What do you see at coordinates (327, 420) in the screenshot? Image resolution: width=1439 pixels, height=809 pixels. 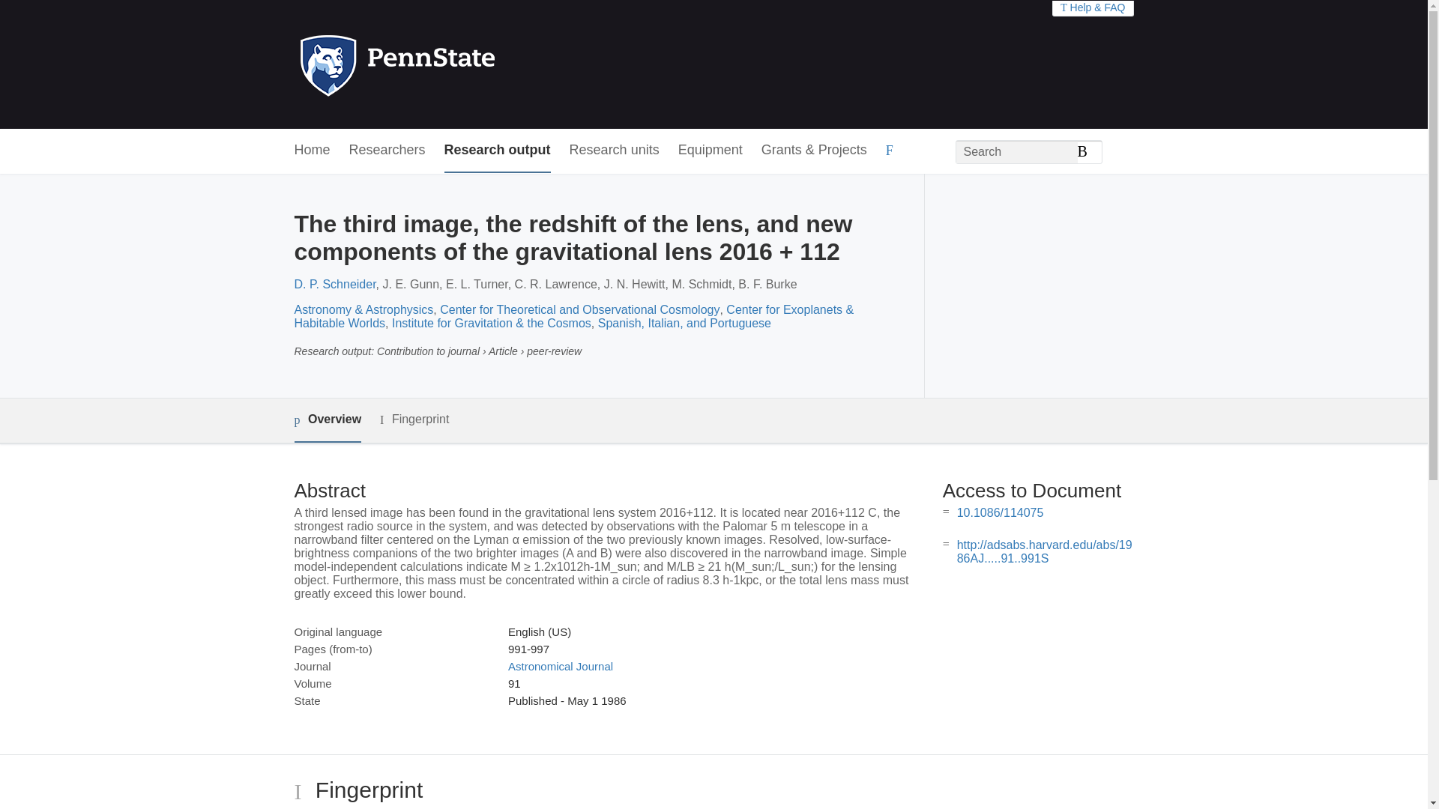 I see `Overview` at bounding box center [327, 420].